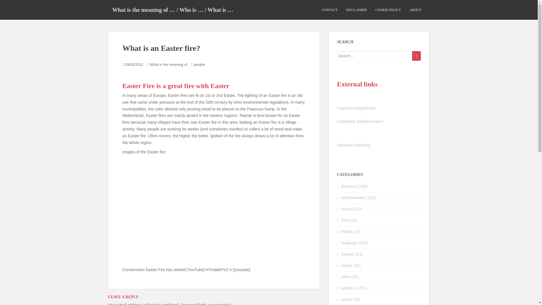  Describe the element at coordinates (348, 254) in the screenshot. I see `location` at that location.